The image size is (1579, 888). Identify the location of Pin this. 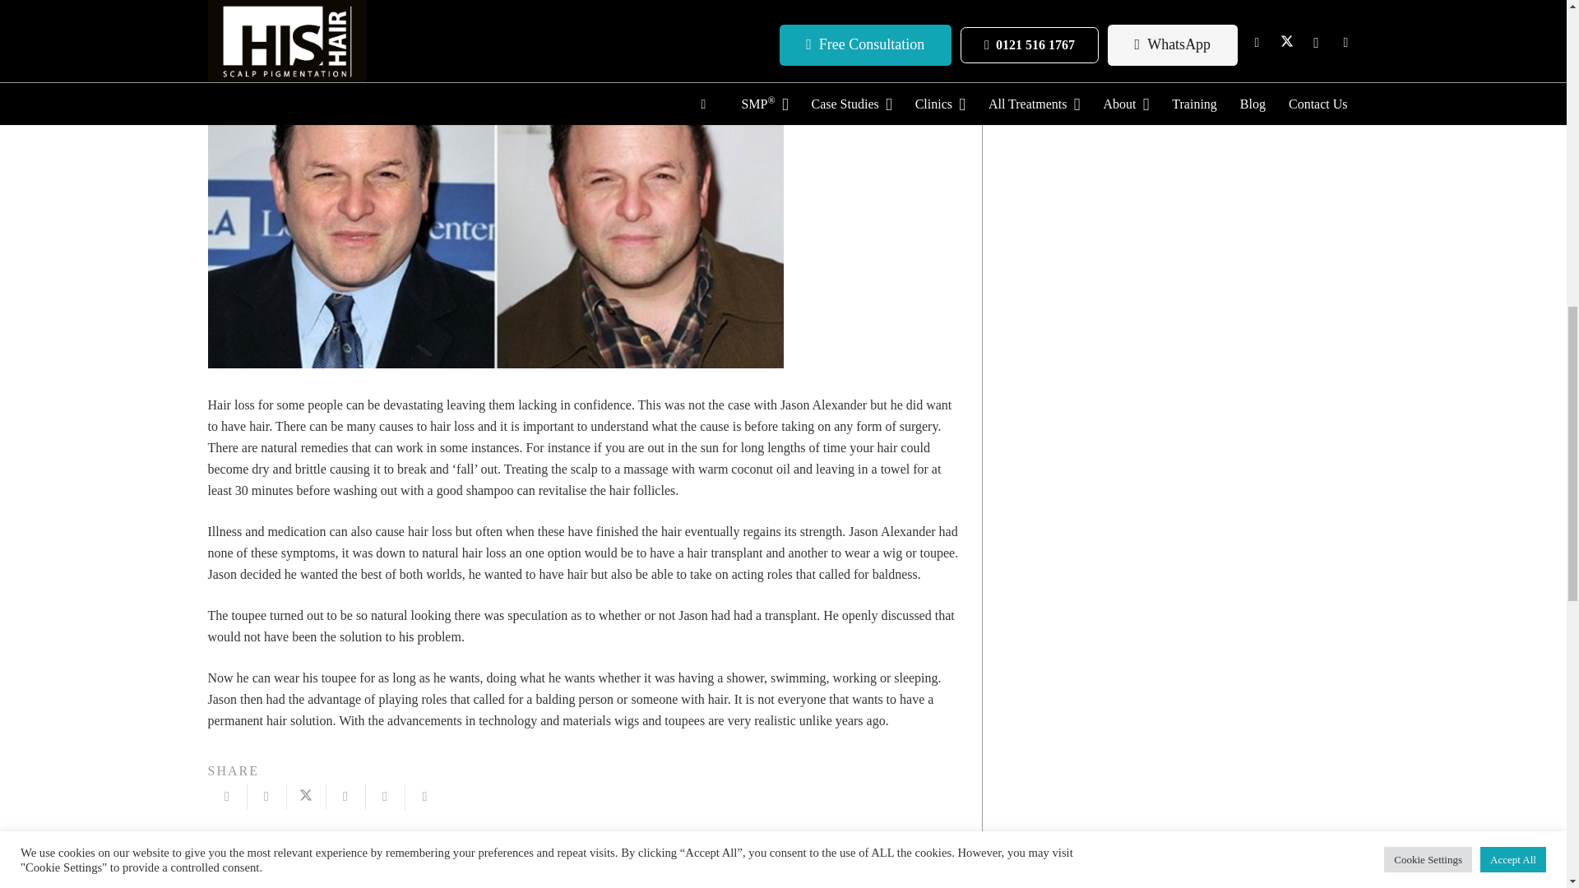
(384, 796).